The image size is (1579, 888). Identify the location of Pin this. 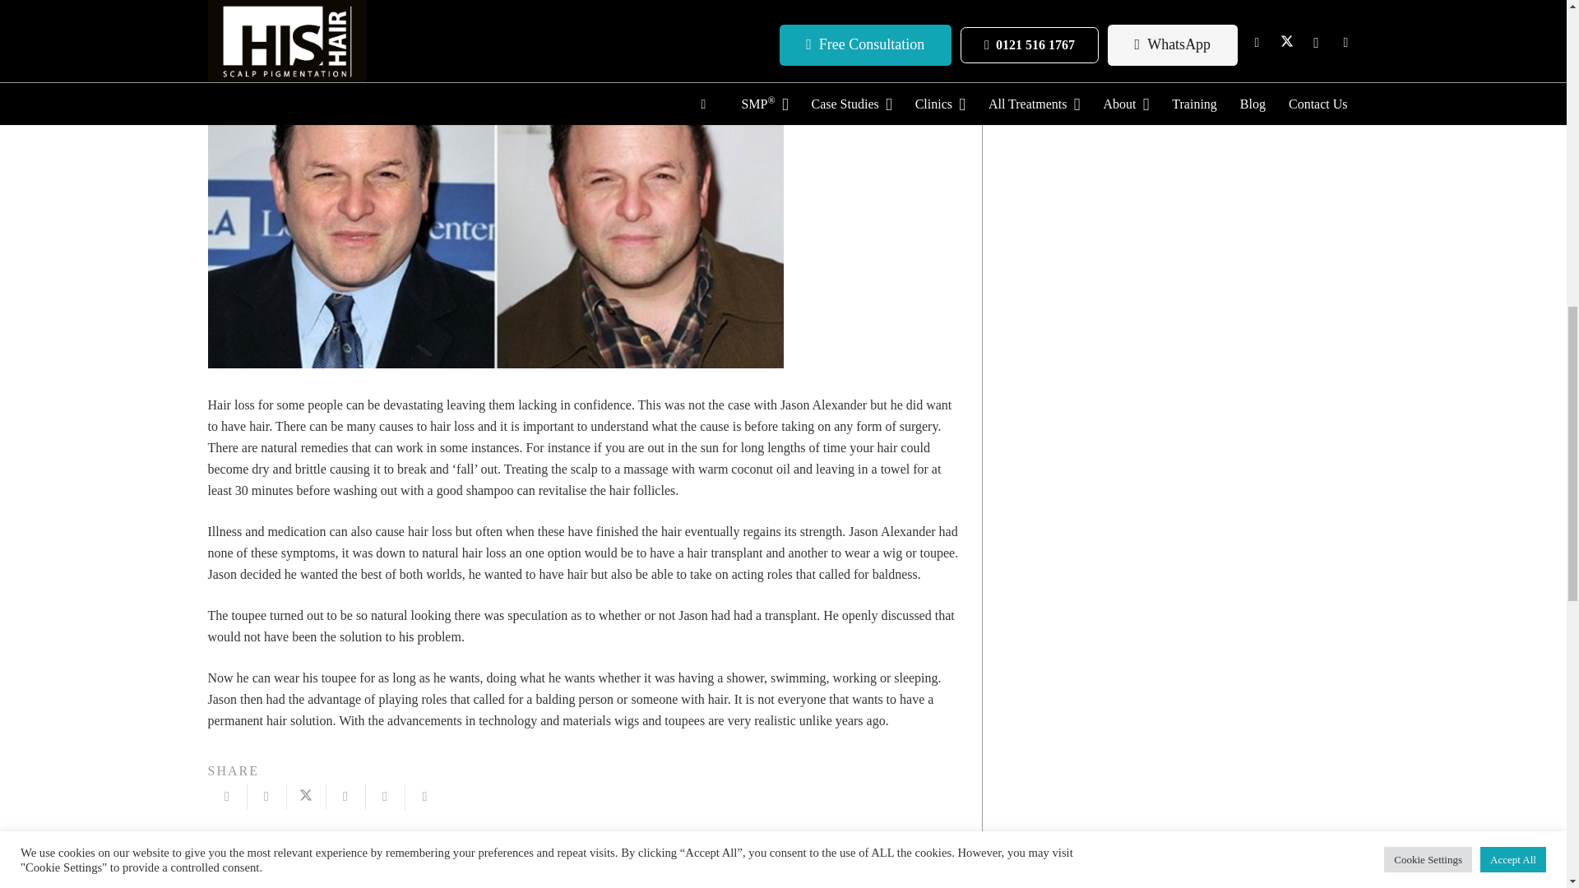
(384, 796).